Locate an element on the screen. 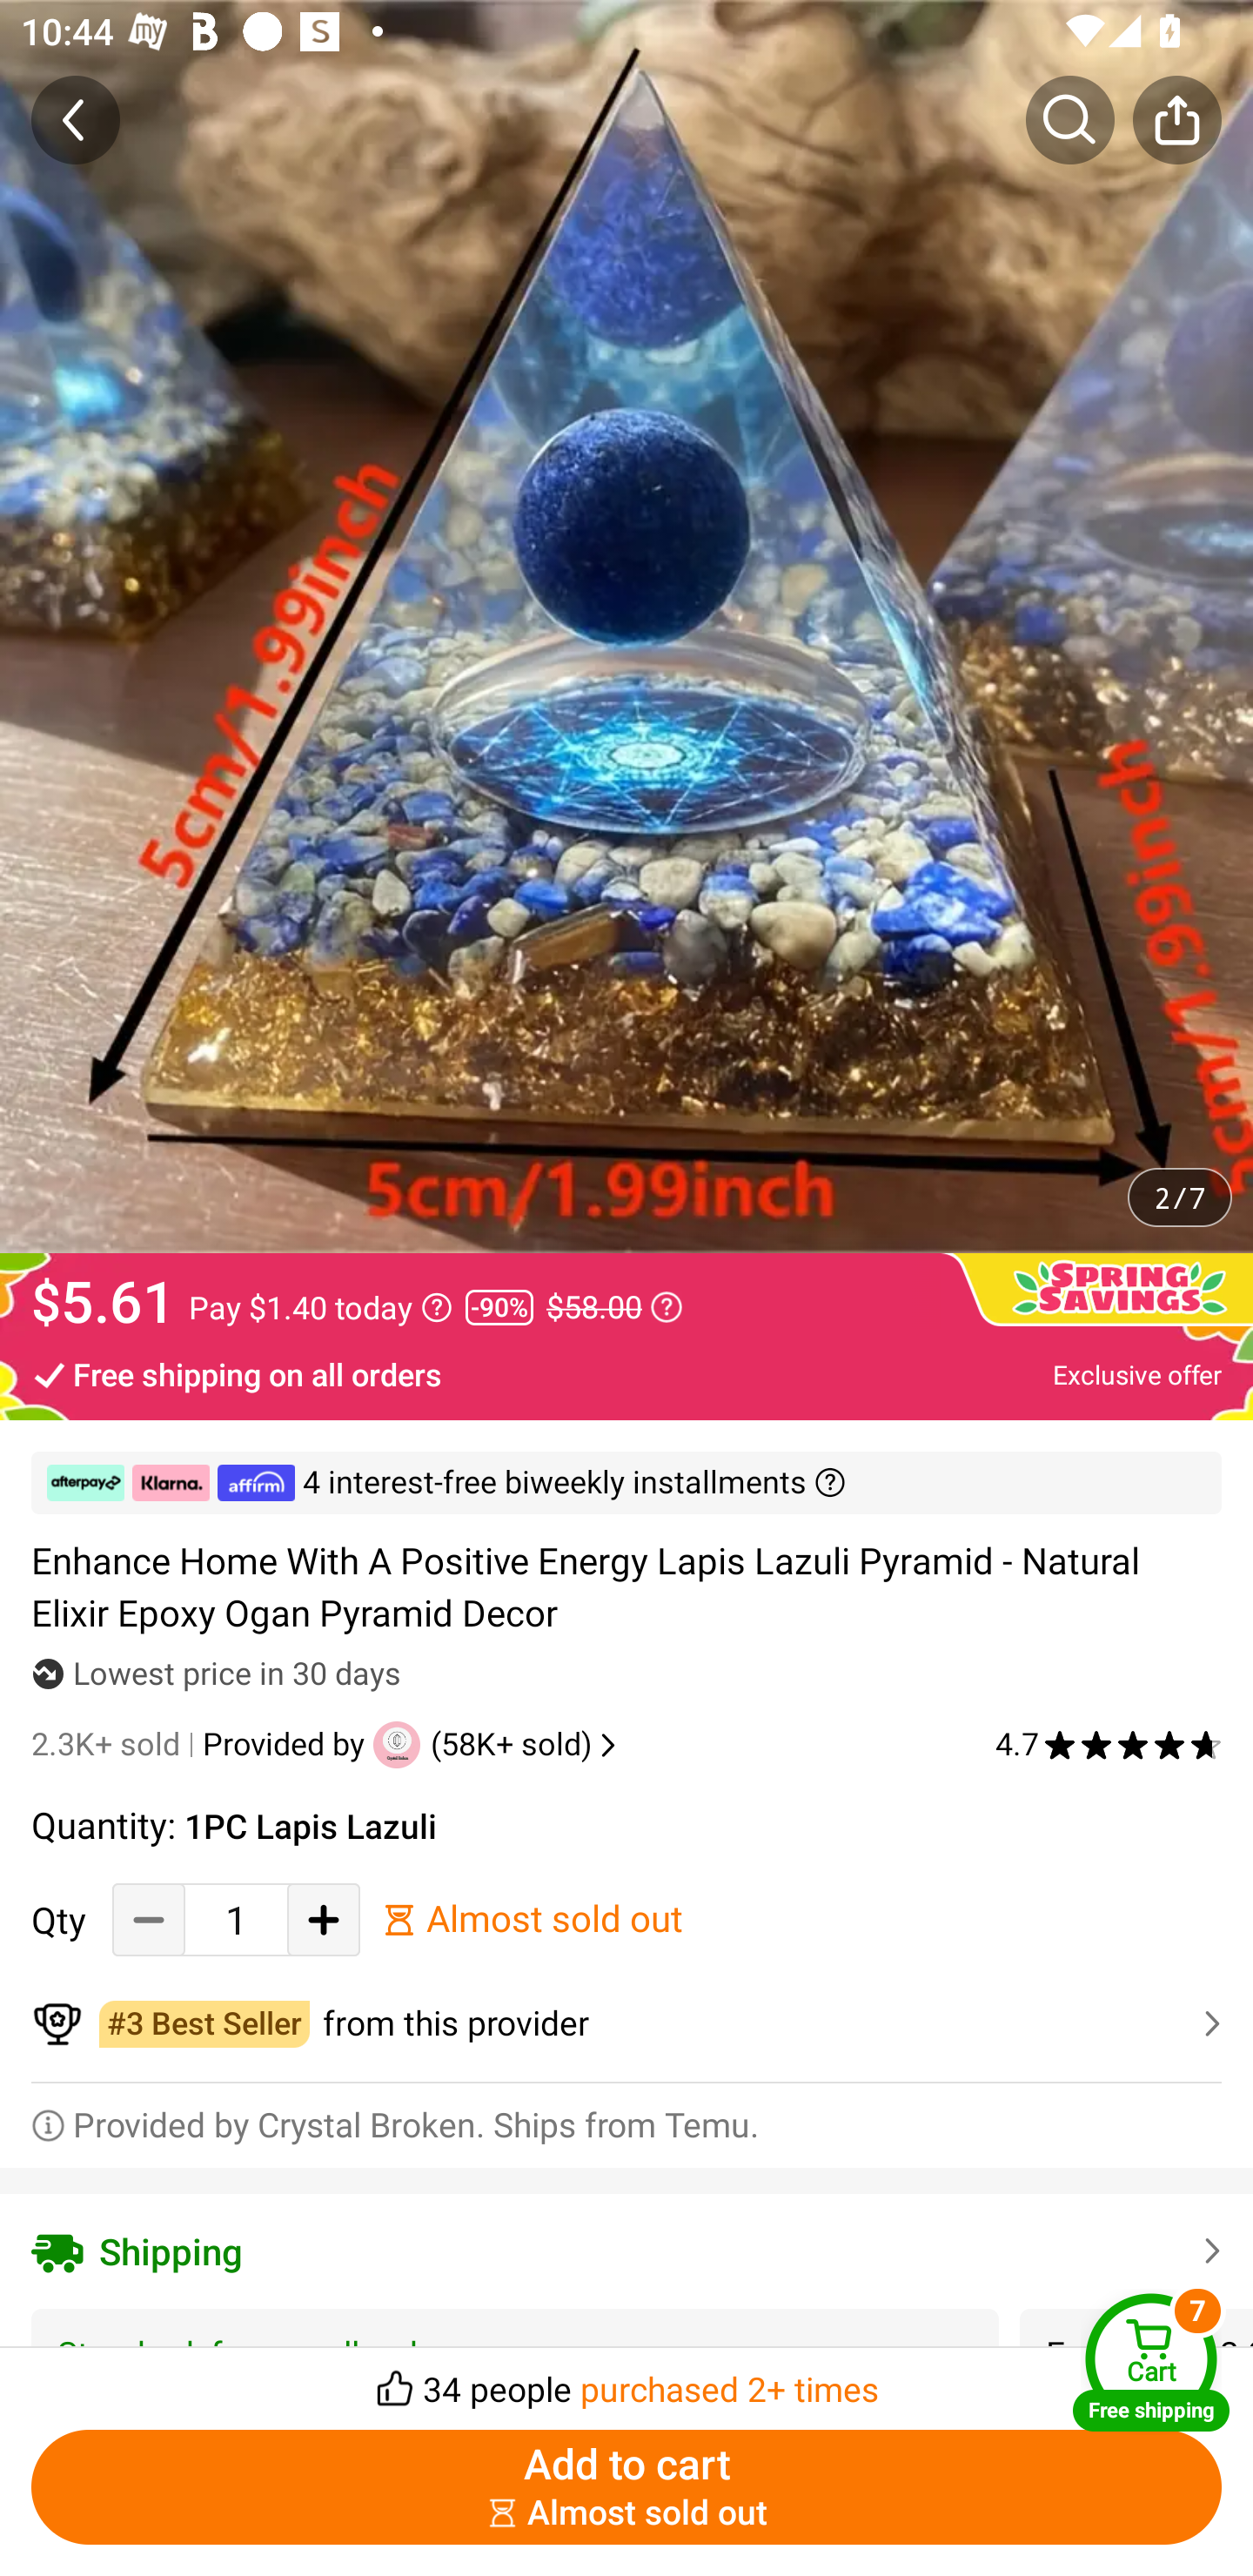 The width and height of the screenshot is (1253, 2576). 1 is located at coordinates (236, 1918).